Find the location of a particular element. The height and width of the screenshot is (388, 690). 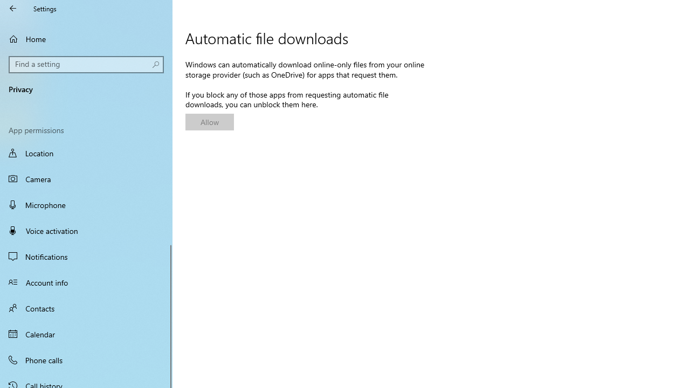

Contacts is located at coordinates (86, 308).